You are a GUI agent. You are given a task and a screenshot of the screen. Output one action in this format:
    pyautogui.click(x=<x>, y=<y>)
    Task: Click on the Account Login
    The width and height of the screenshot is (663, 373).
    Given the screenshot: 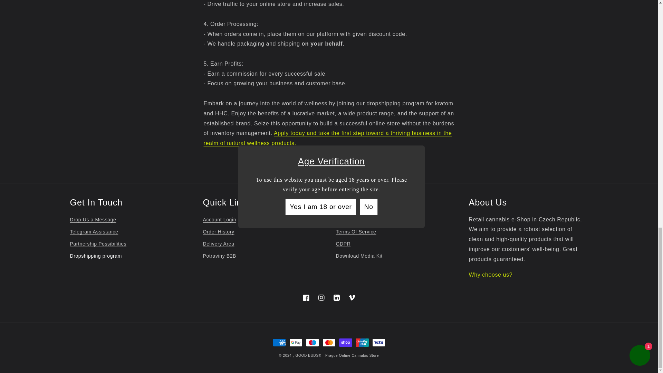 What is the action you would take?
    pyautogui.click(x=220, y=221)
    